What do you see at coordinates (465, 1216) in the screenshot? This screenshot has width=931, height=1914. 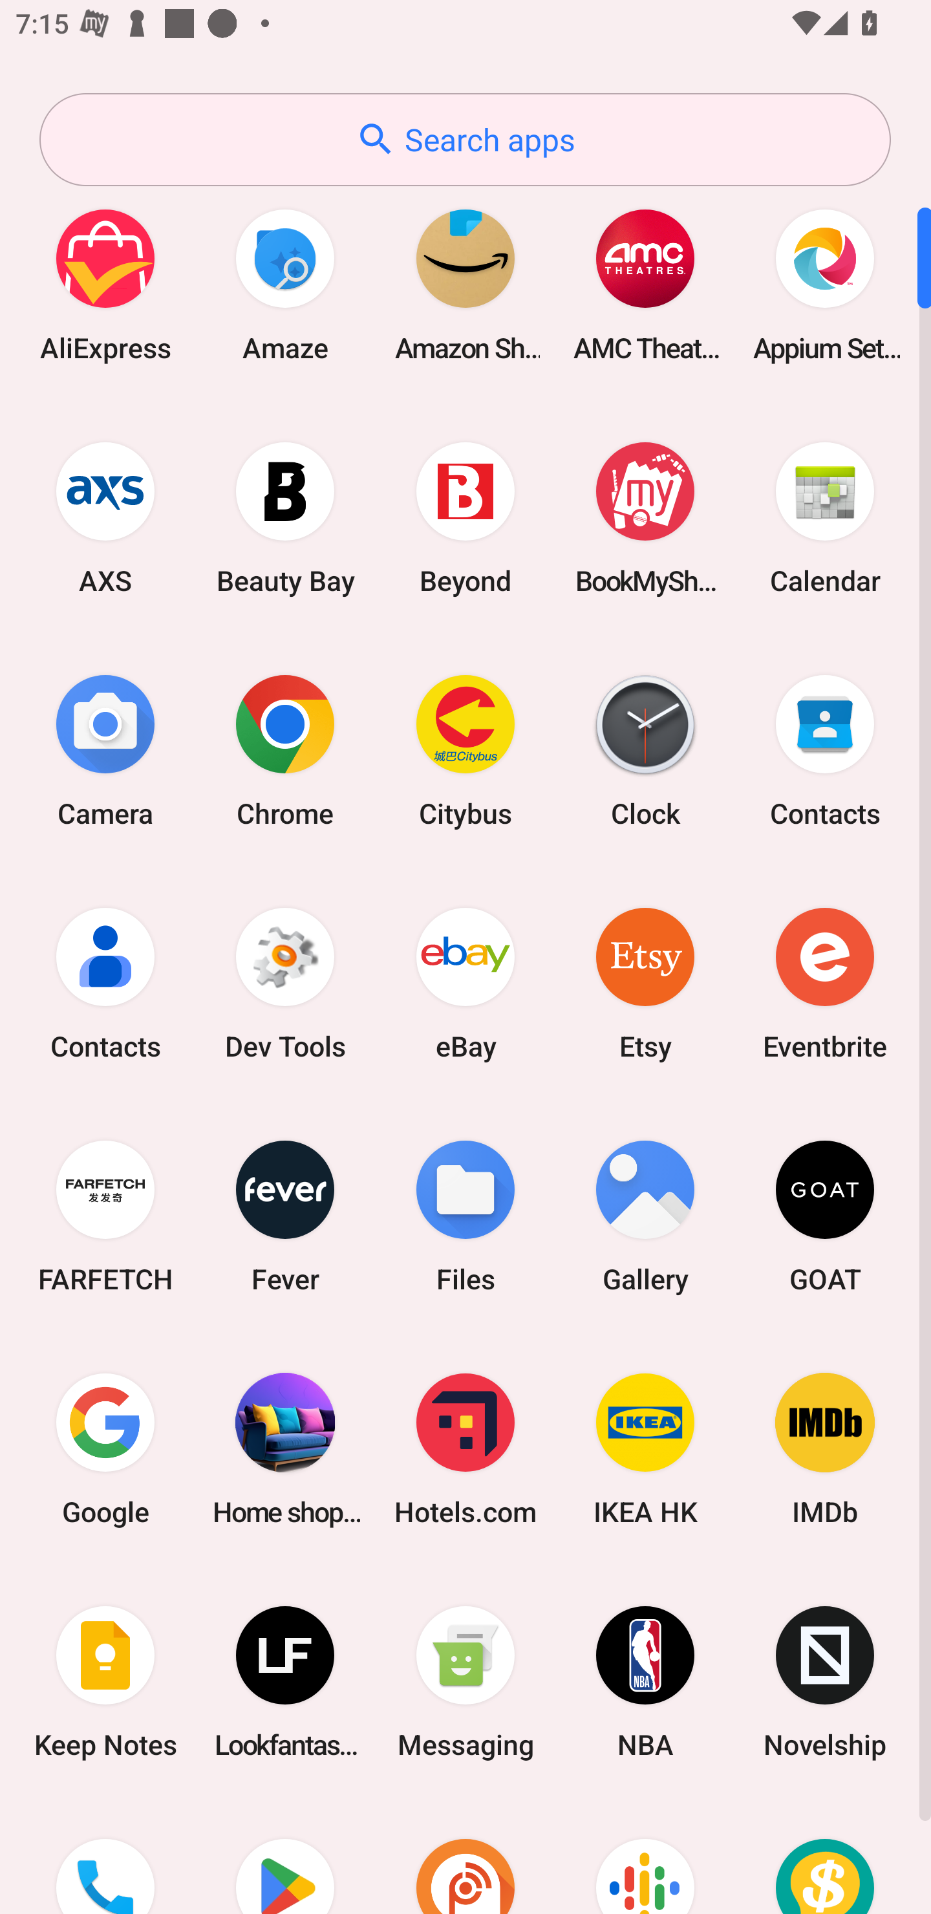 I see `Files` at bounding box center [465, 1216].